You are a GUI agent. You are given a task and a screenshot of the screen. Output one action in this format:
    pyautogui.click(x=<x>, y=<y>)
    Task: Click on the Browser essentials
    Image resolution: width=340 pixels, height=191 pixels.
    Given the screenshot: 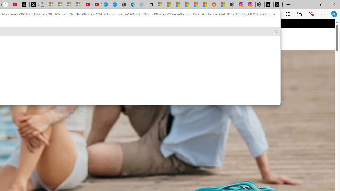 What is the action you would take?
    pyautogui.click(x=311, y=14)
    